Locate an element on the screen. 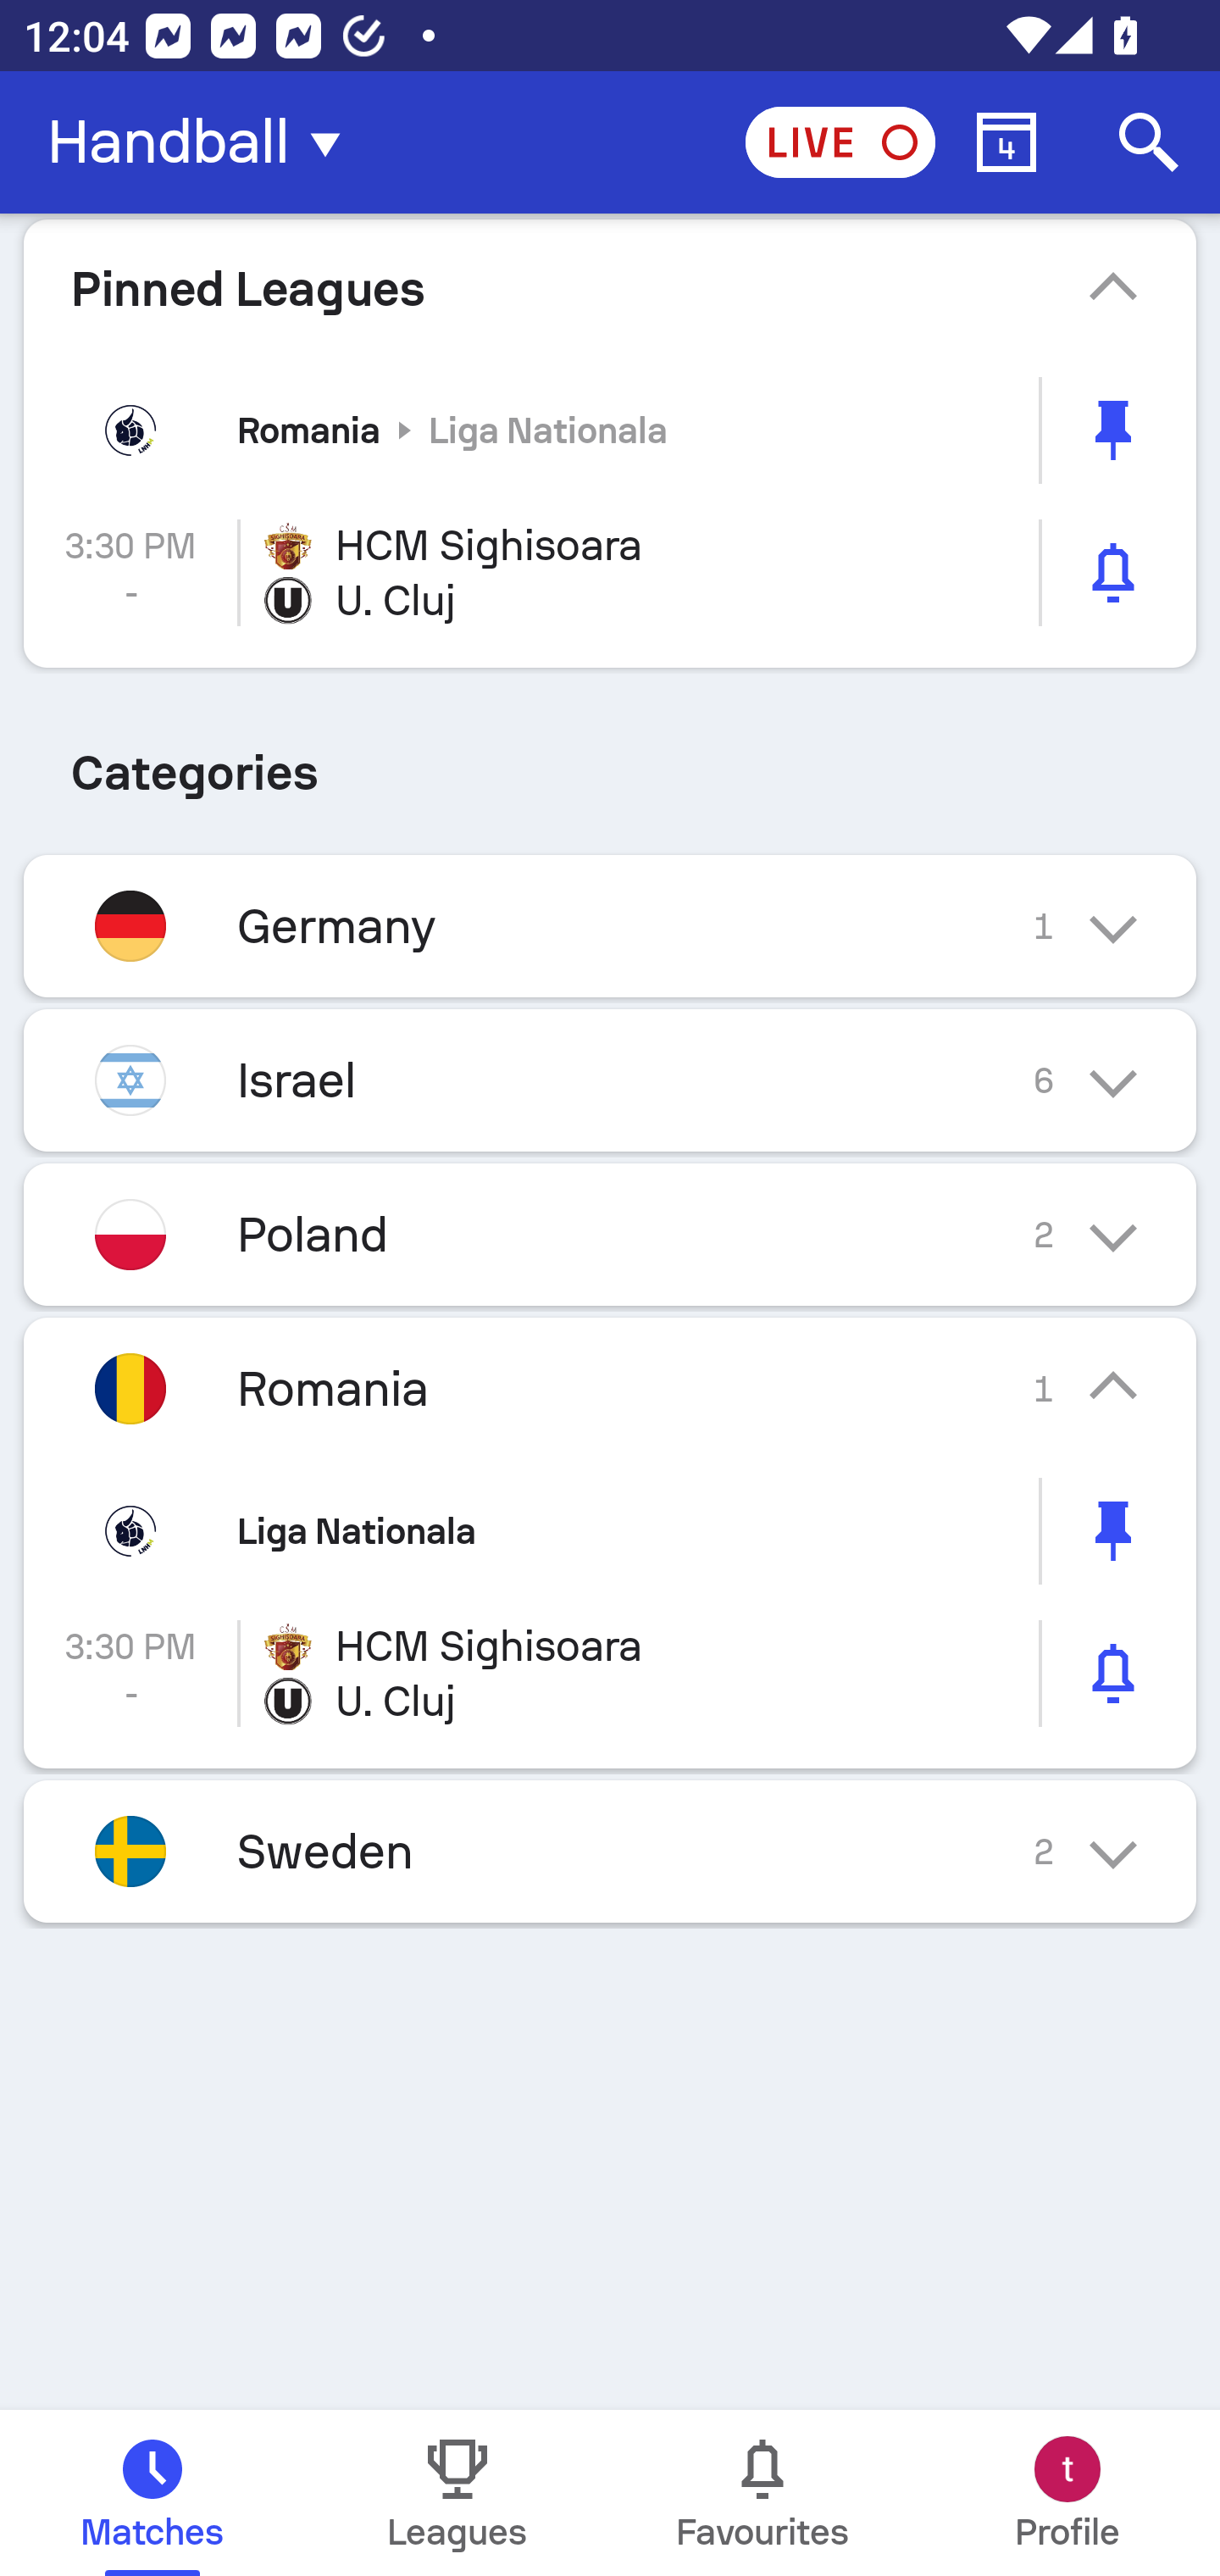 The width and height of the screenshot is (1220, 2576). Search is located at coordinates (1149, 142).